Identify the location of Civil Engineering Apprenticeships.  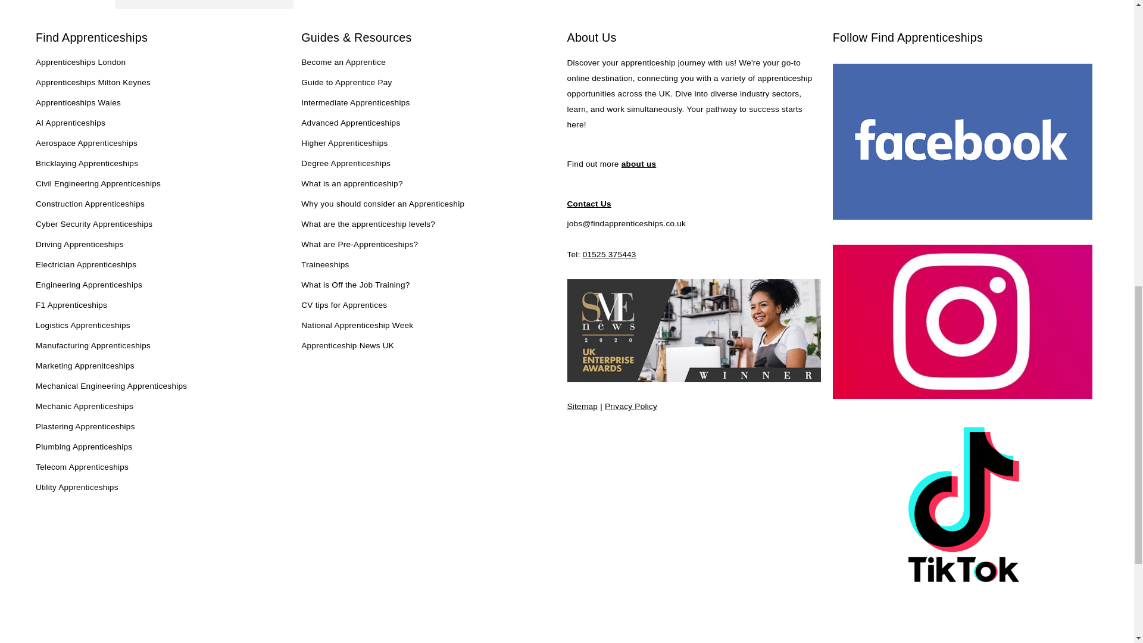
(98, 185).